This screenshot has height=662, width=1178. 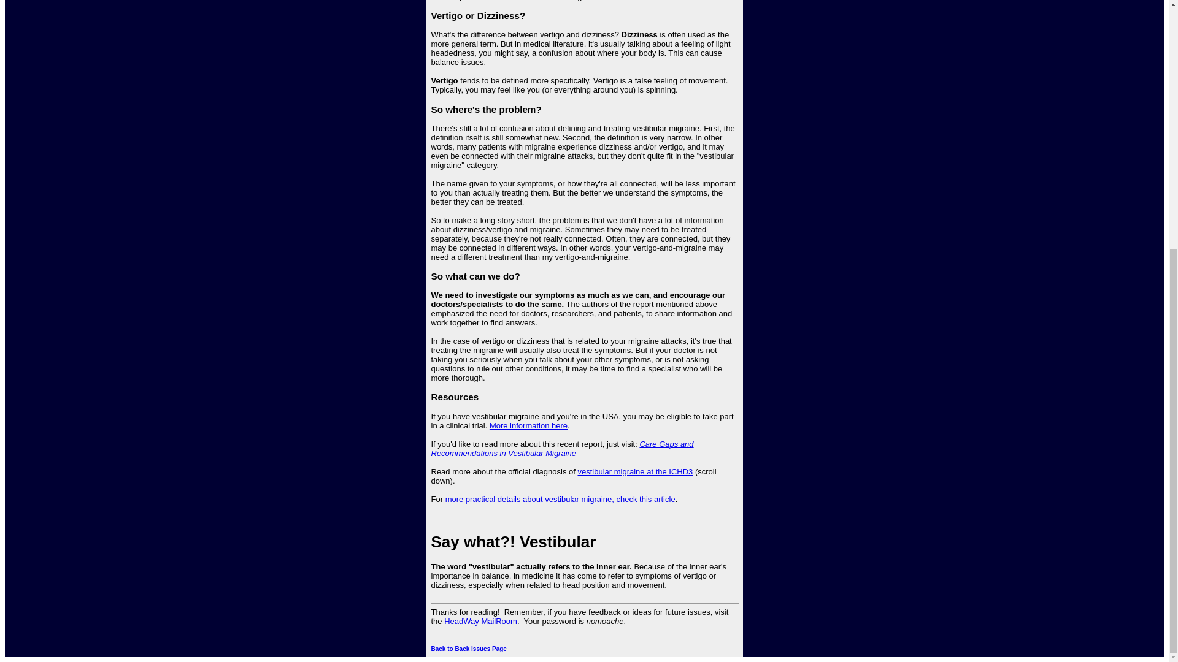 I want to click on Care Gaps and Recommendations in Vestibular Migraine, so click(x=562, y=449).